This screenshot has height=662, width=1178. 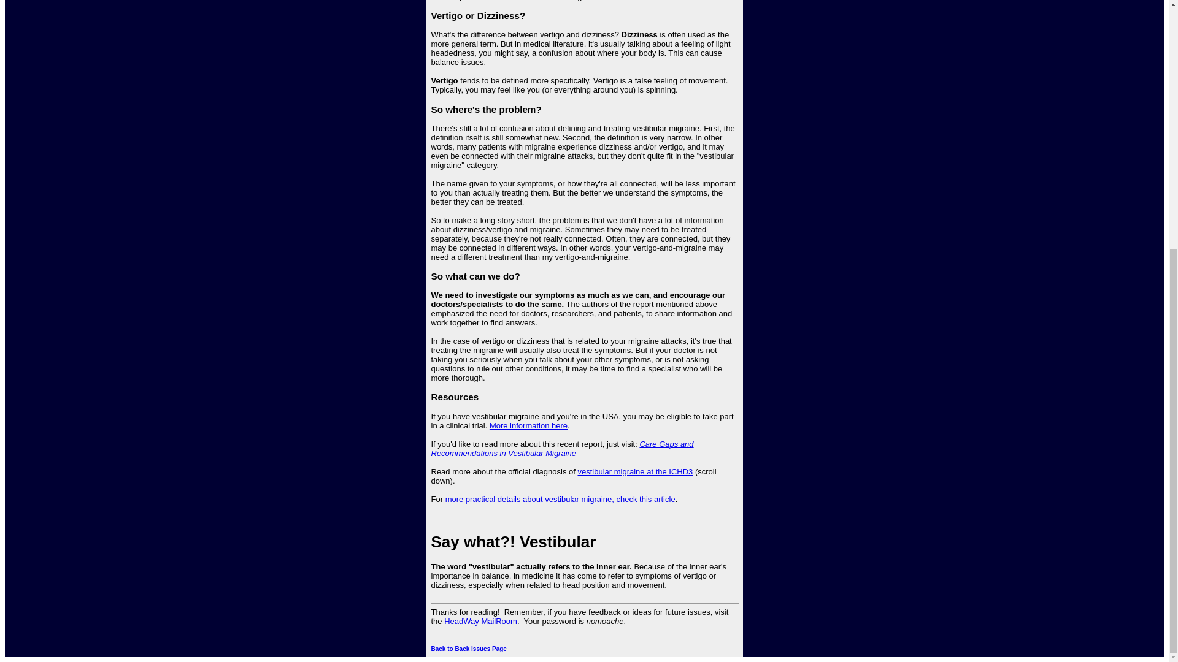 I want to click on Care Gaps and Recommendations in Vestibular Migraine, so click(x=562, y=449).